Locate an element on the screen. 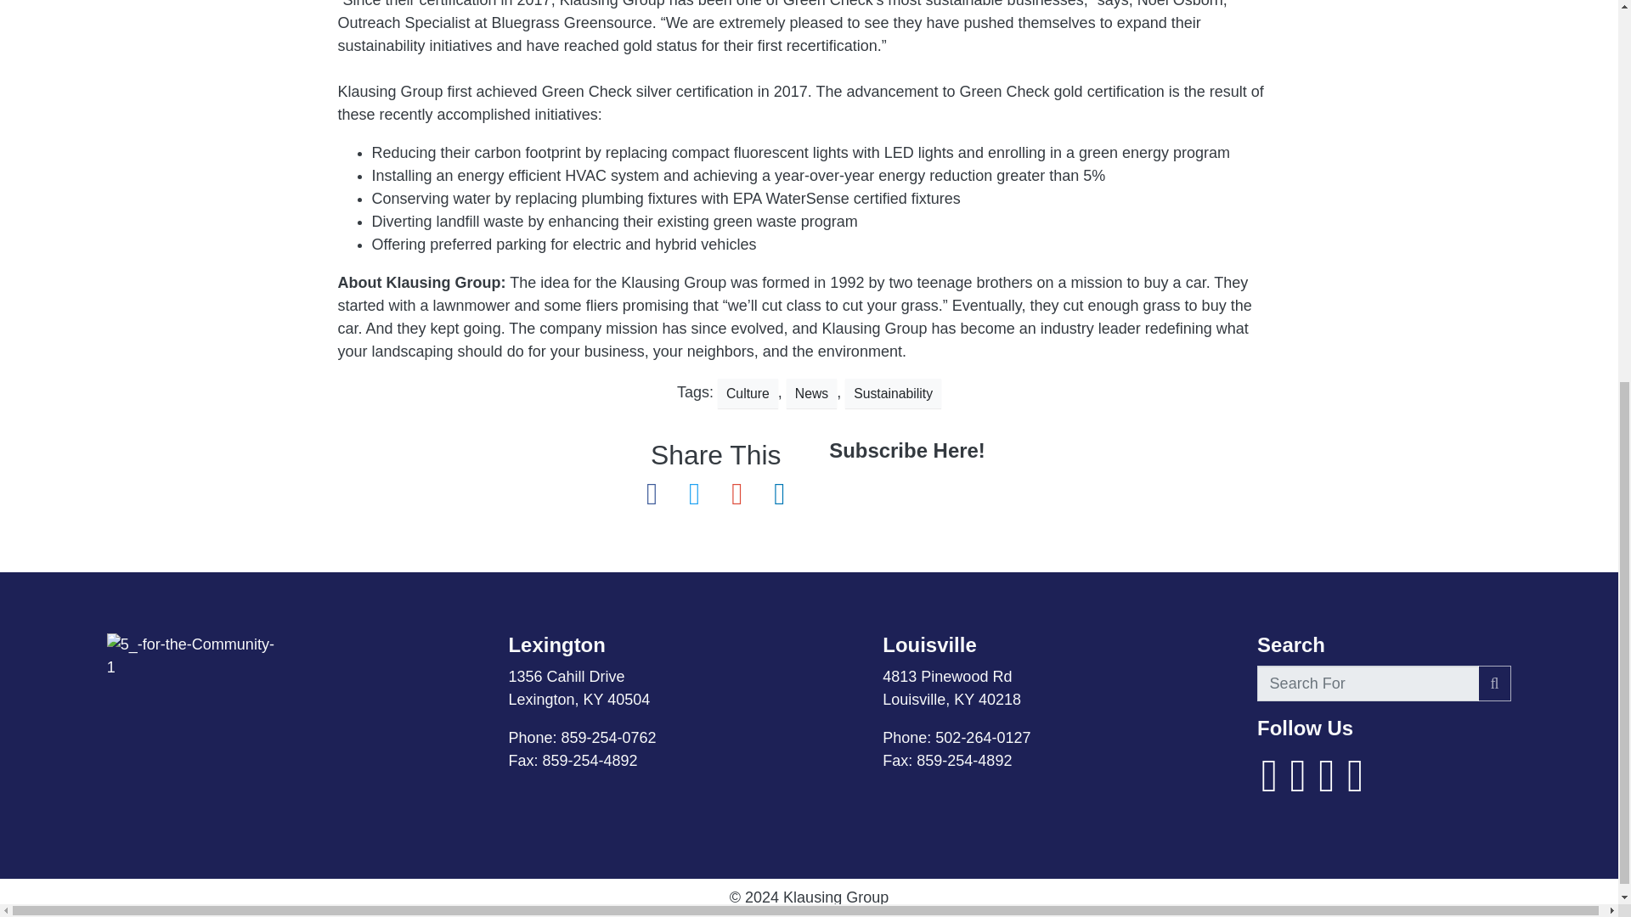 The height and width of the screenshot is (917, 1631). On Twitter is located at coordinates (1355, 786).